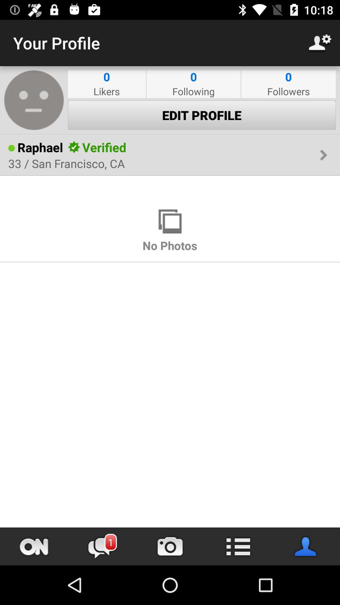  Describe the element at coordinates (11, 148) in the screenshot. I see `launch the item to the left of the raphael icon` at that location.